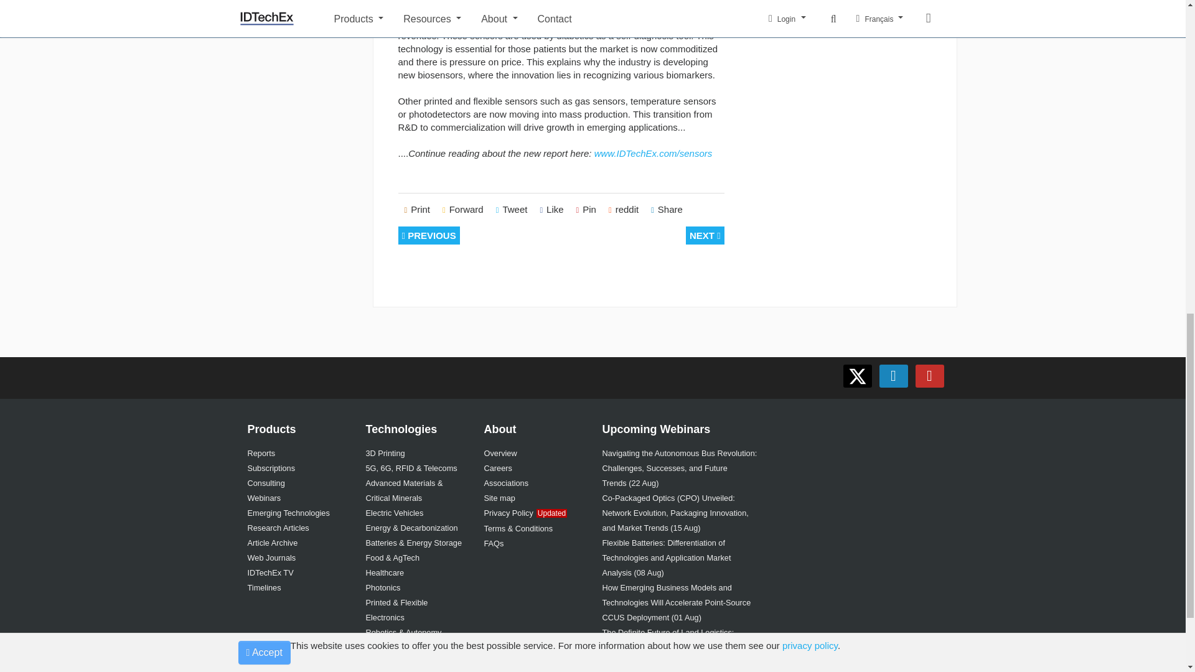 The image size is (1195, 672). I want to click on Consulting, so click(266, 483).